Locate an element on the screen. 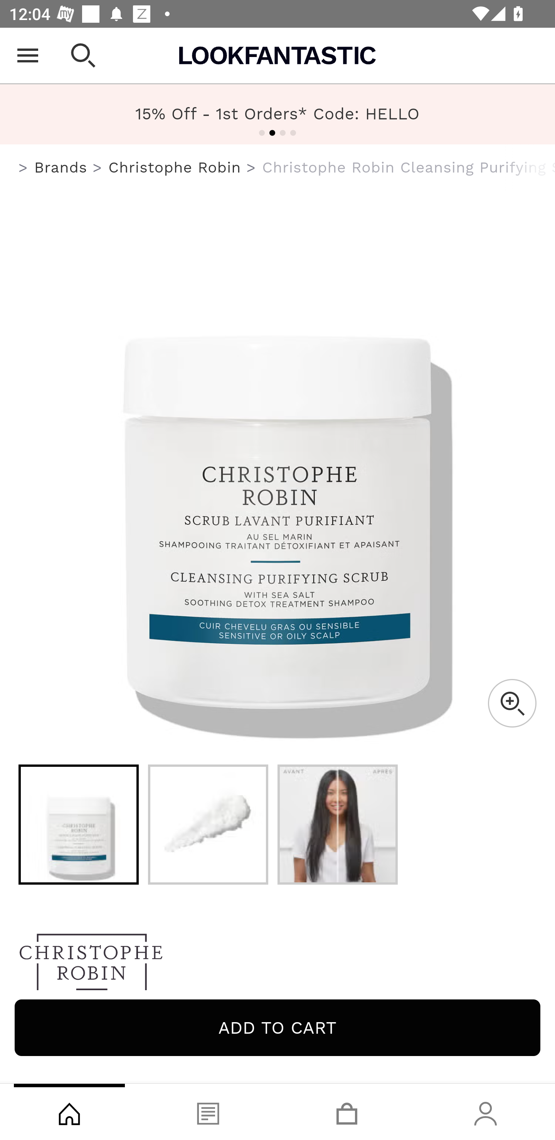  Open Menu is located at coordinates (28, 55).